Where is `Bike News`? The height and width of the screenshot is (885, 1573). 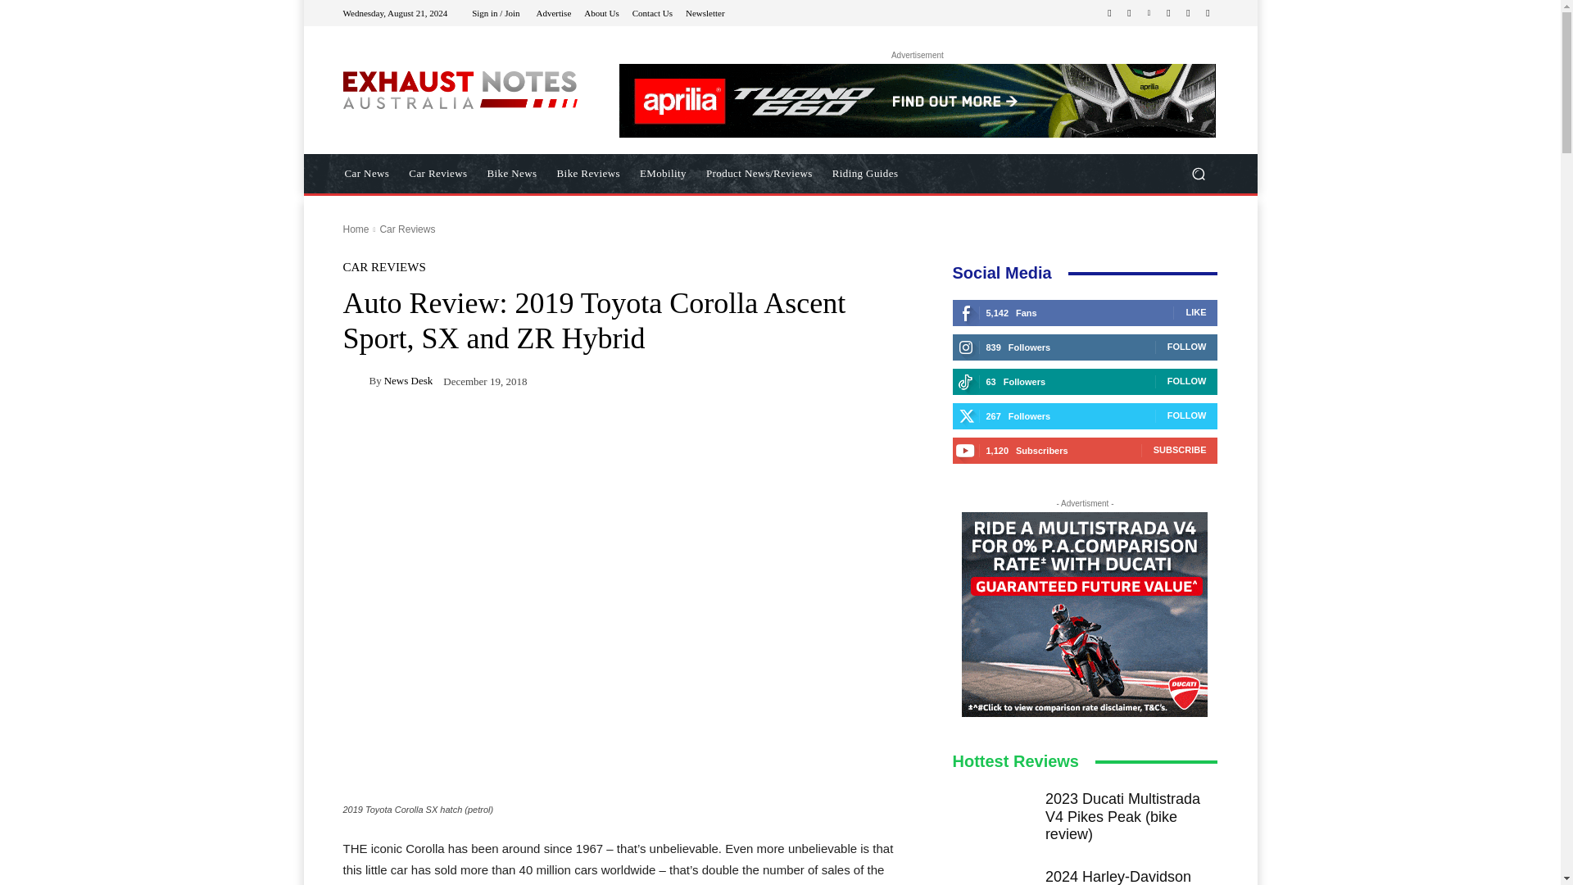 Bike News is located at coordinates (513, 174).